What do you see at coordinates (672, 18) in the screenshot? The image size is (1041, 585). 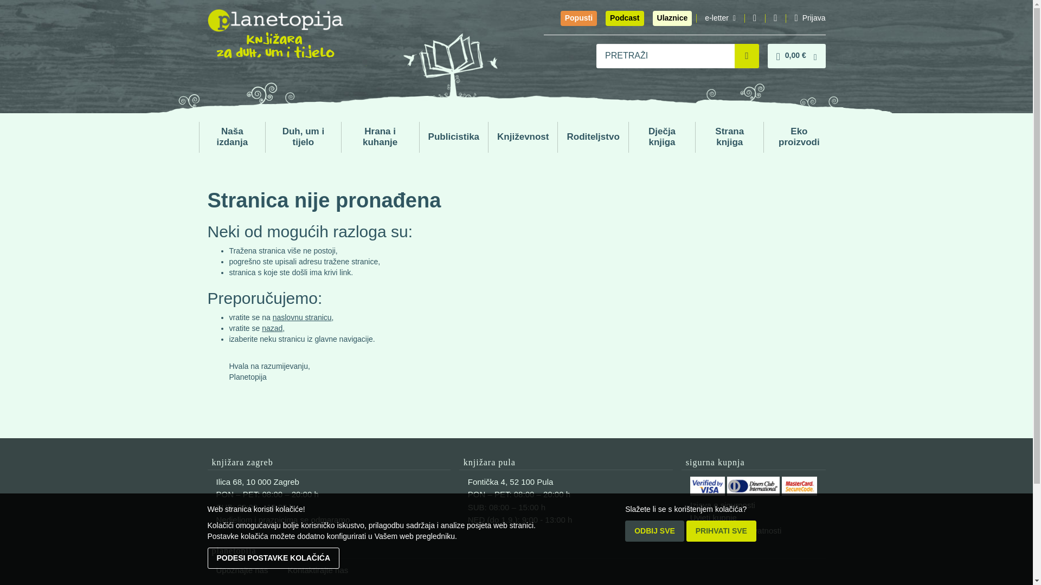 I see `Ulaznice` at bounding box center [672, 18].